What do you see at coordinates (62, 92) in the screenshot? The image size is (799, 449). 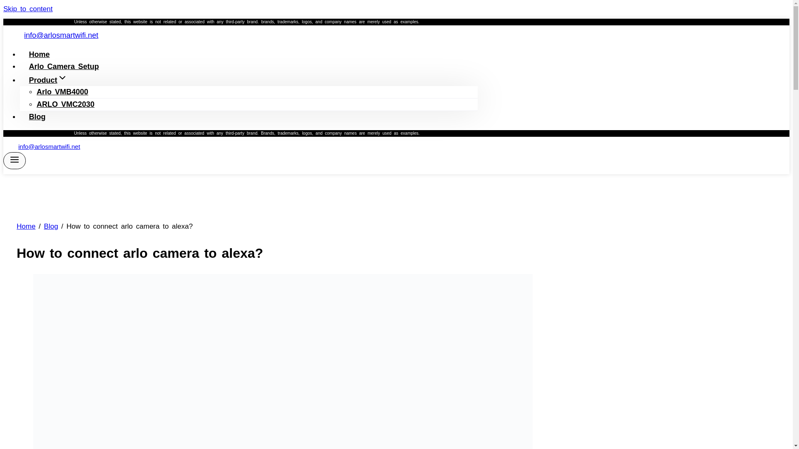 I see `Arlo VMB4000` at bounding box center [62, 92].